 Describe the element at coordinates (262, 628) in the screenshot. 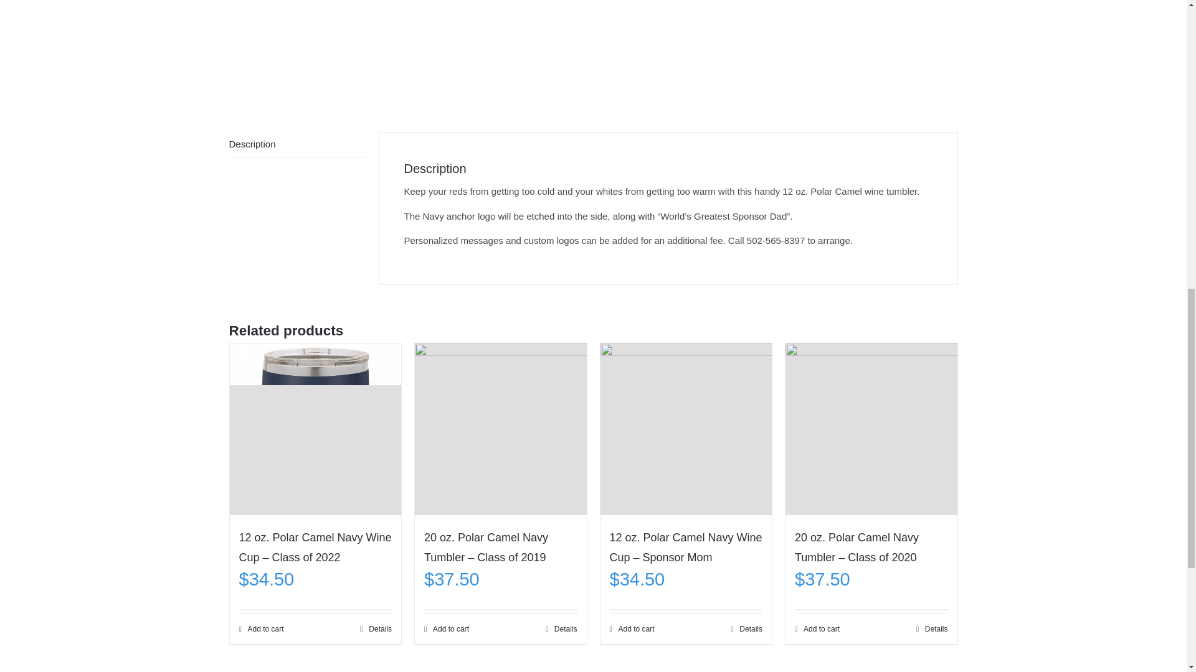

I see `Add to cart` at that location.